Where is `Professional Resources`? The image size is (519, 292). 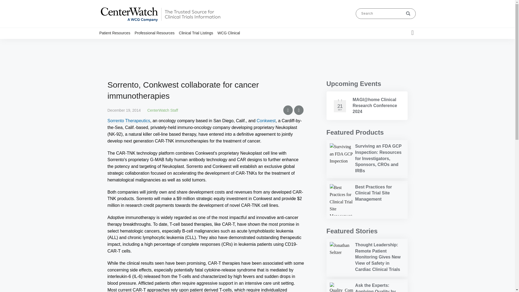
Professional Resources is located at coordinates (157, 33).